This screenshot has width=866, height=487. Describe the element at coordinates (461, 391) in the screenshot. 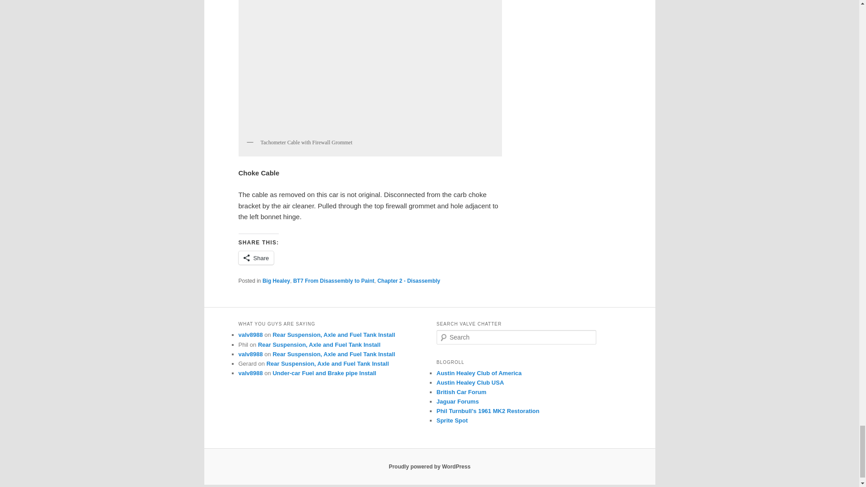

I see `A Forum for all British Marques` at that location.